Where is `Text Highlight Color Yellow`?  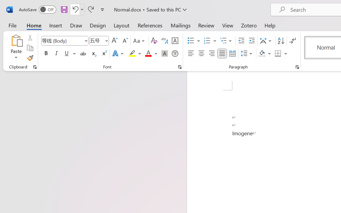
Text Highlight Color Yellow is located at coordinates (132, 54).